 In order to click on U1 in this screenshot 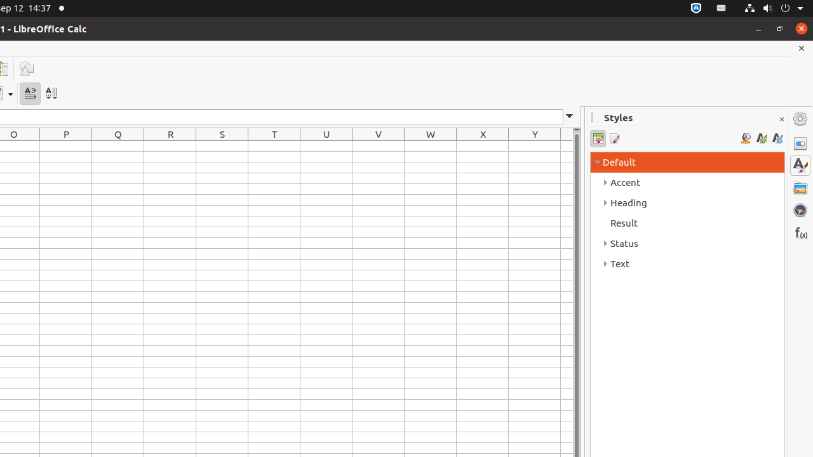, I will do `click(326, 146)`.